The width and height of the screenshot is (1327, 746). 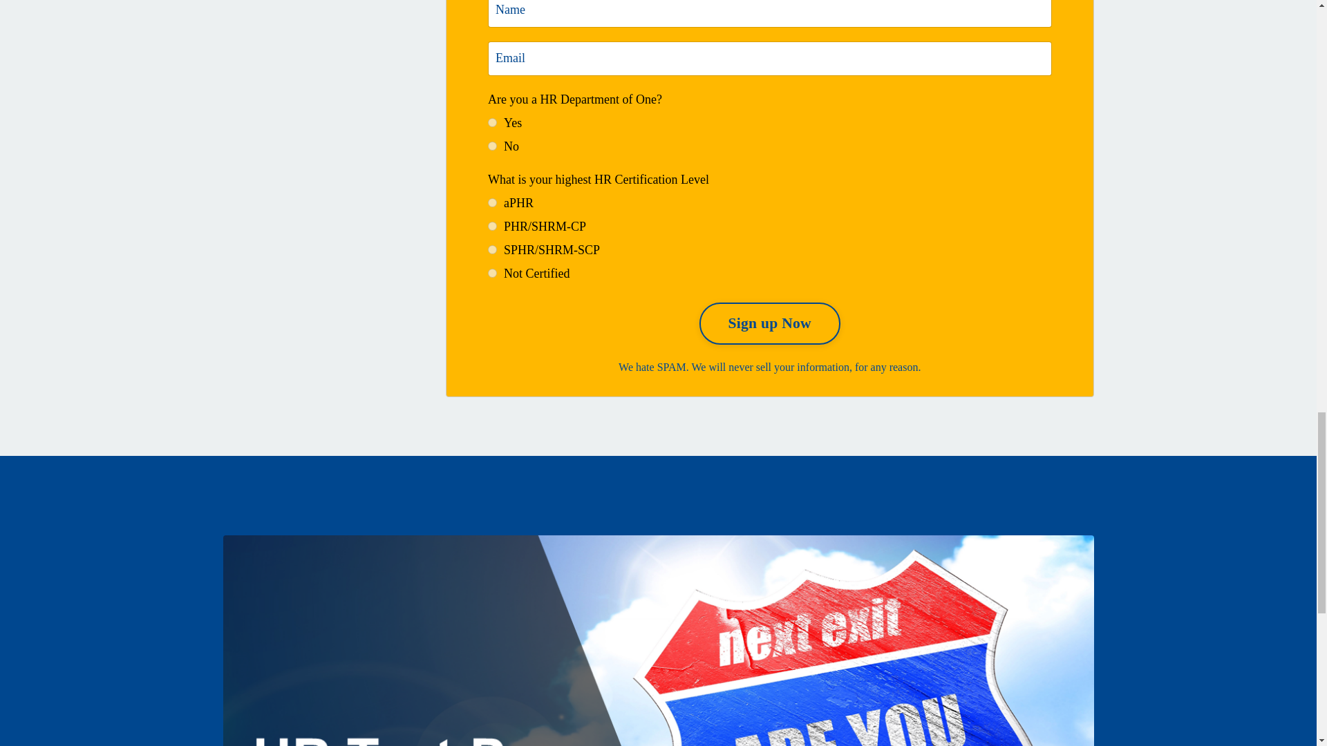 I want to click on Not Certified, so click(x=492, y=272).